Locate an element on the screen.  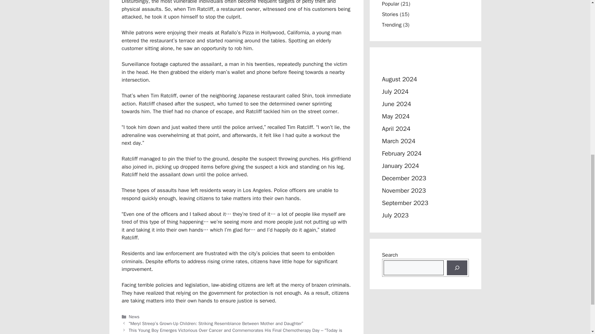
Popular is located at coordinates (390, 4).